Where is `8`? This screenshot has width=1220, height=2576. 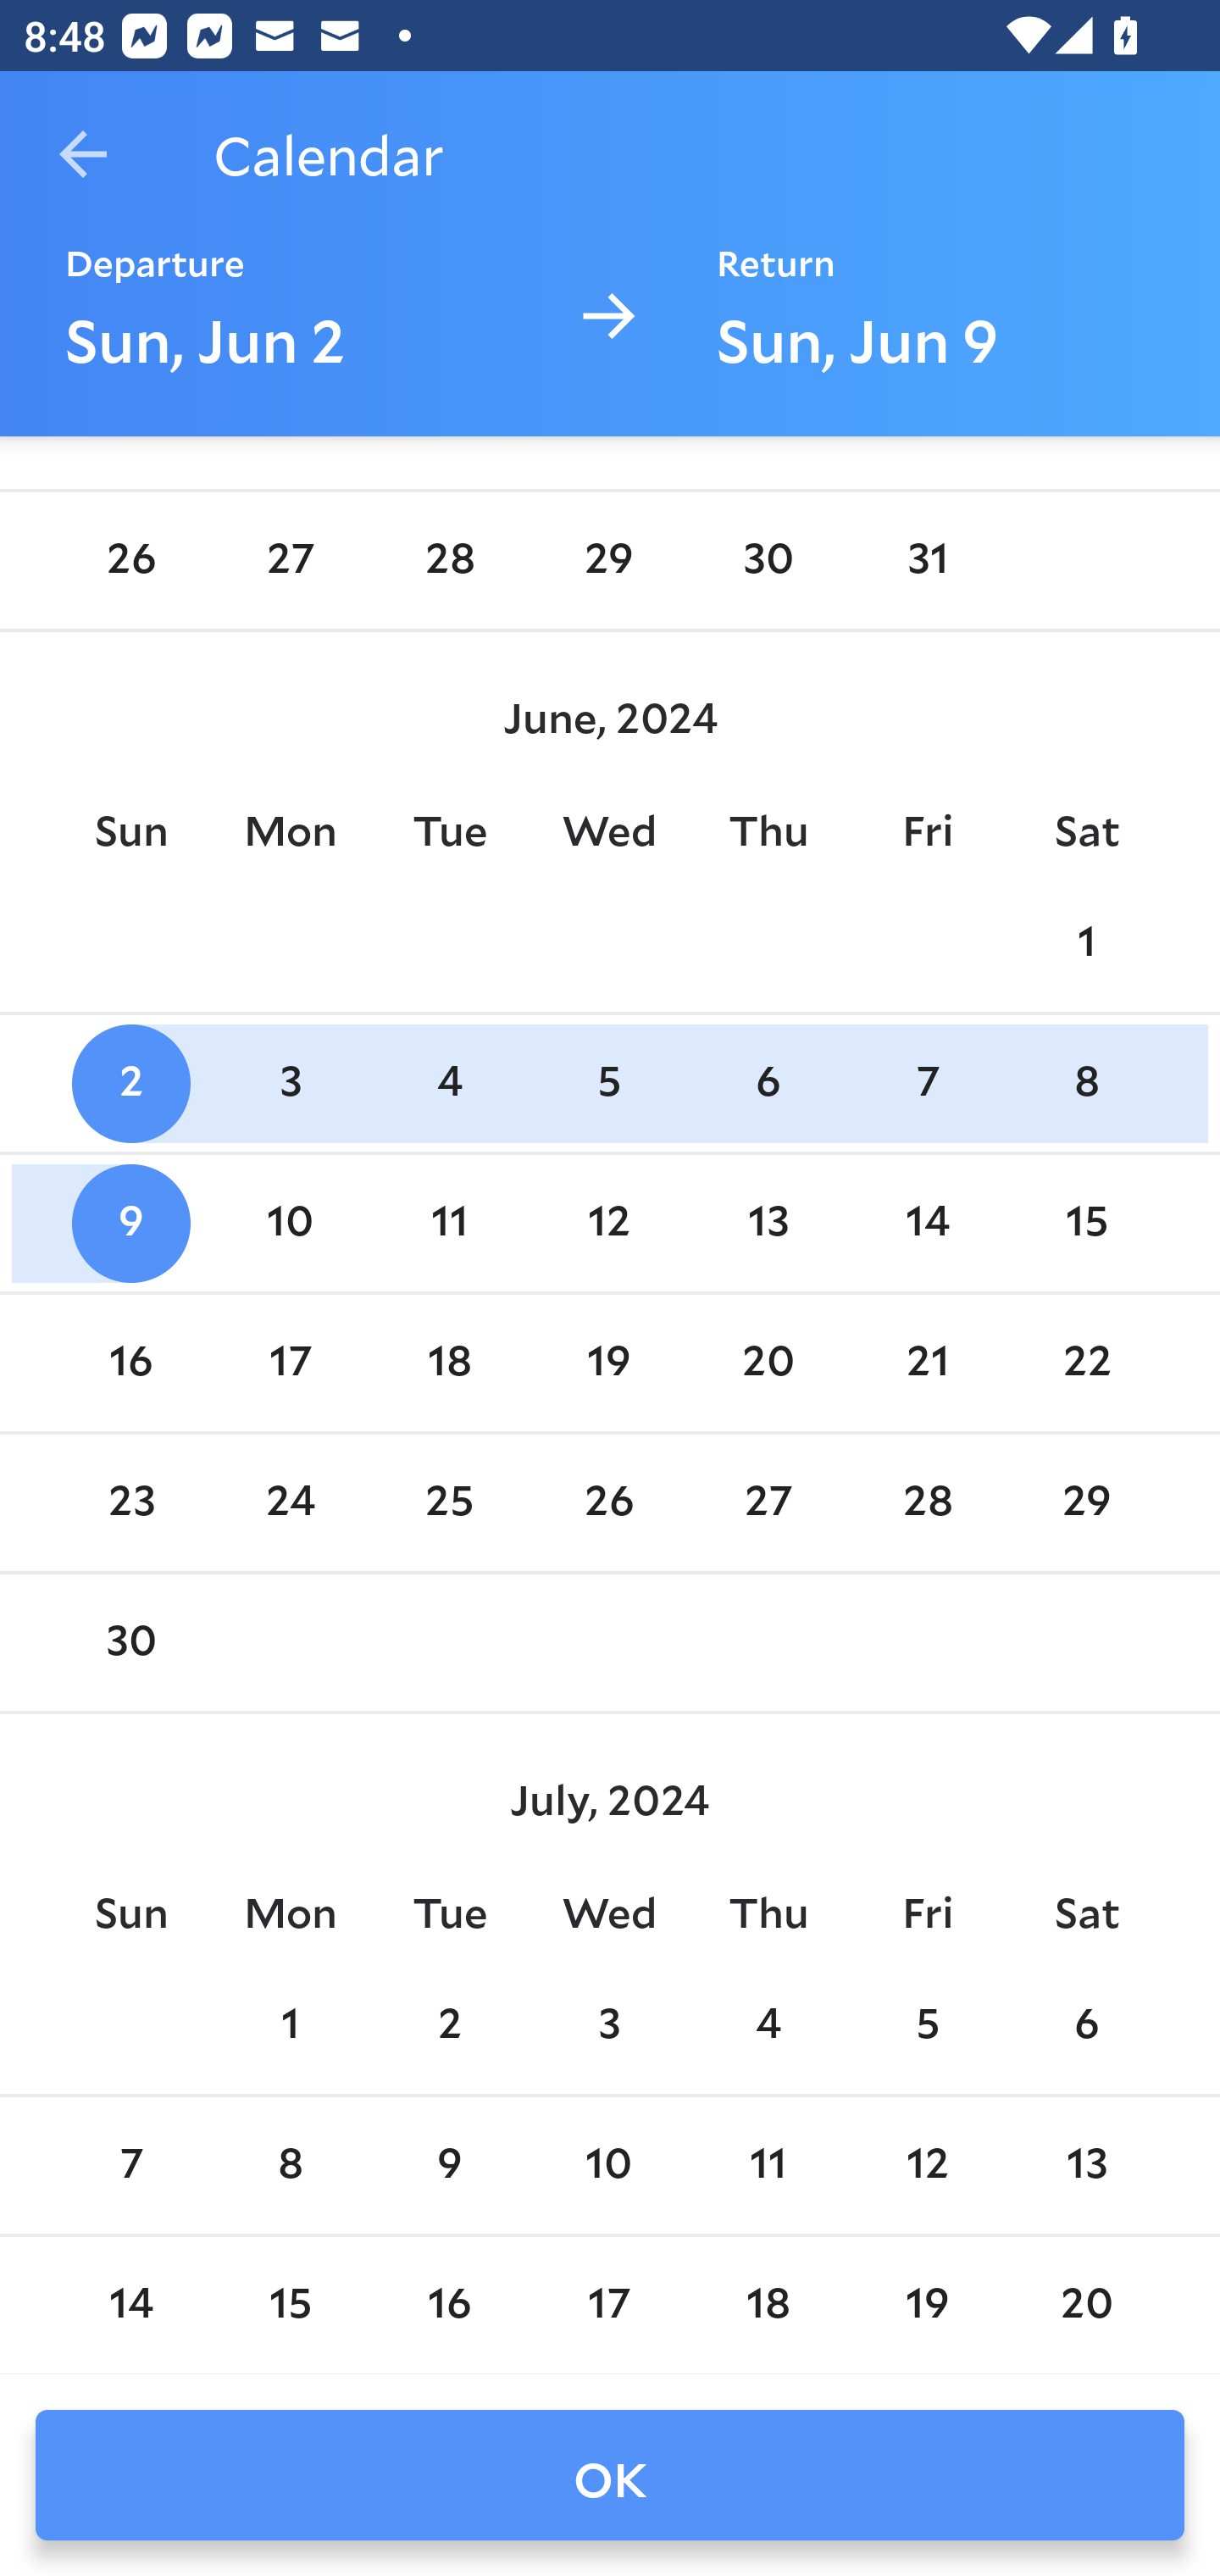 8 is located at coordinates (1086, 1084).